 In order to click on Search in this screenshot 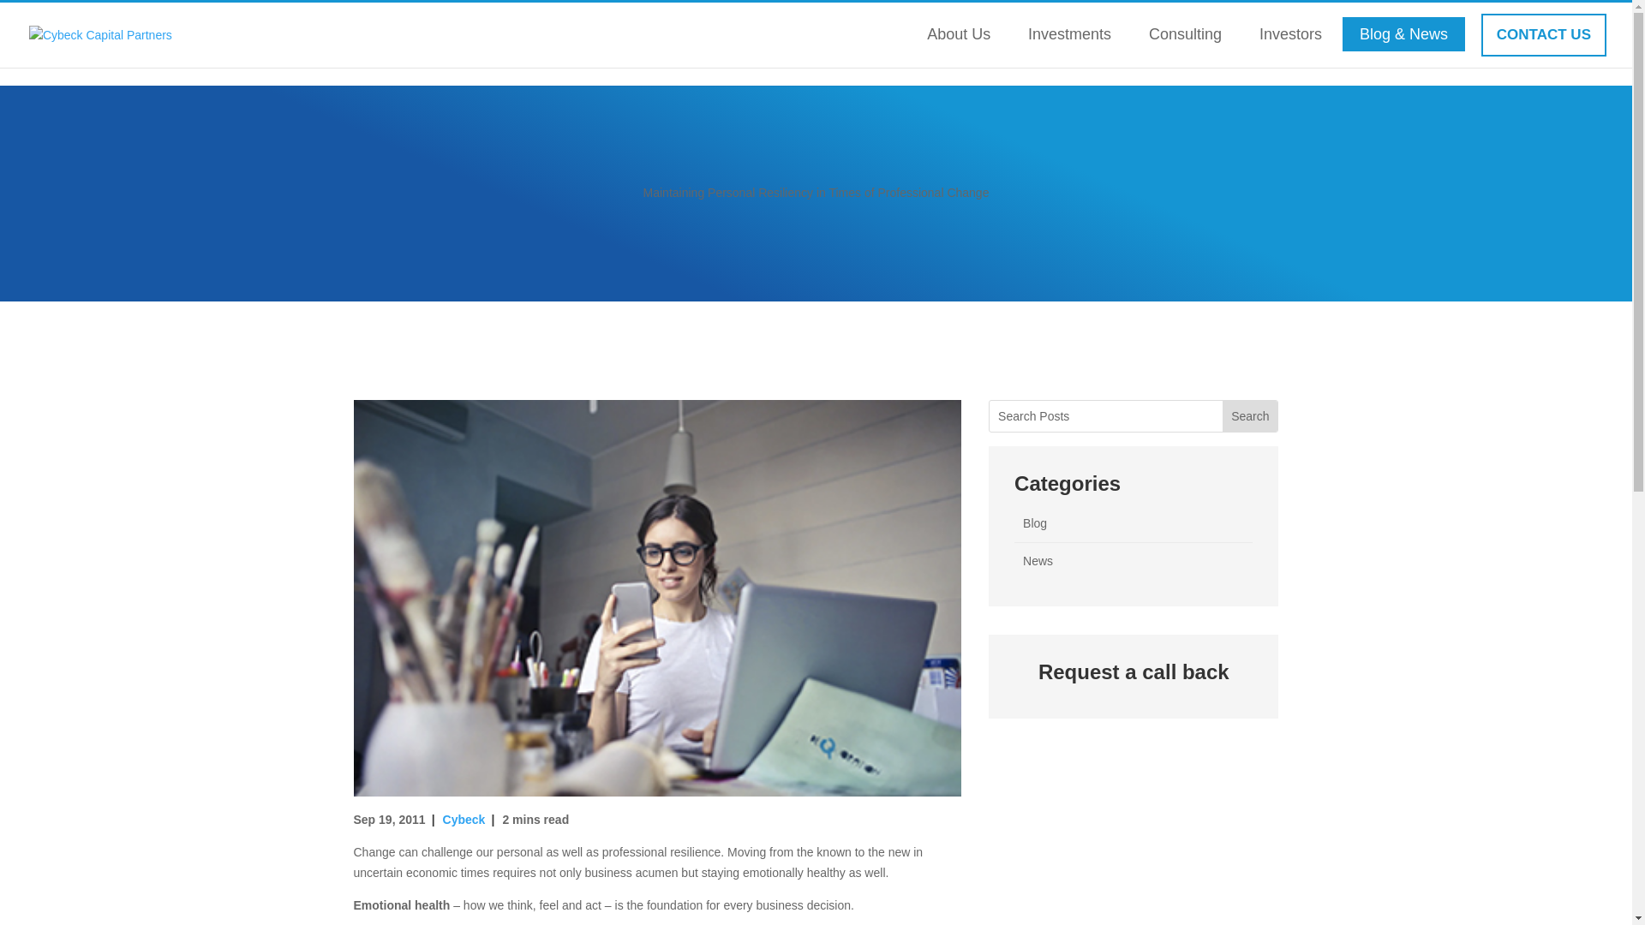, I will do `click(1249, 416)`.